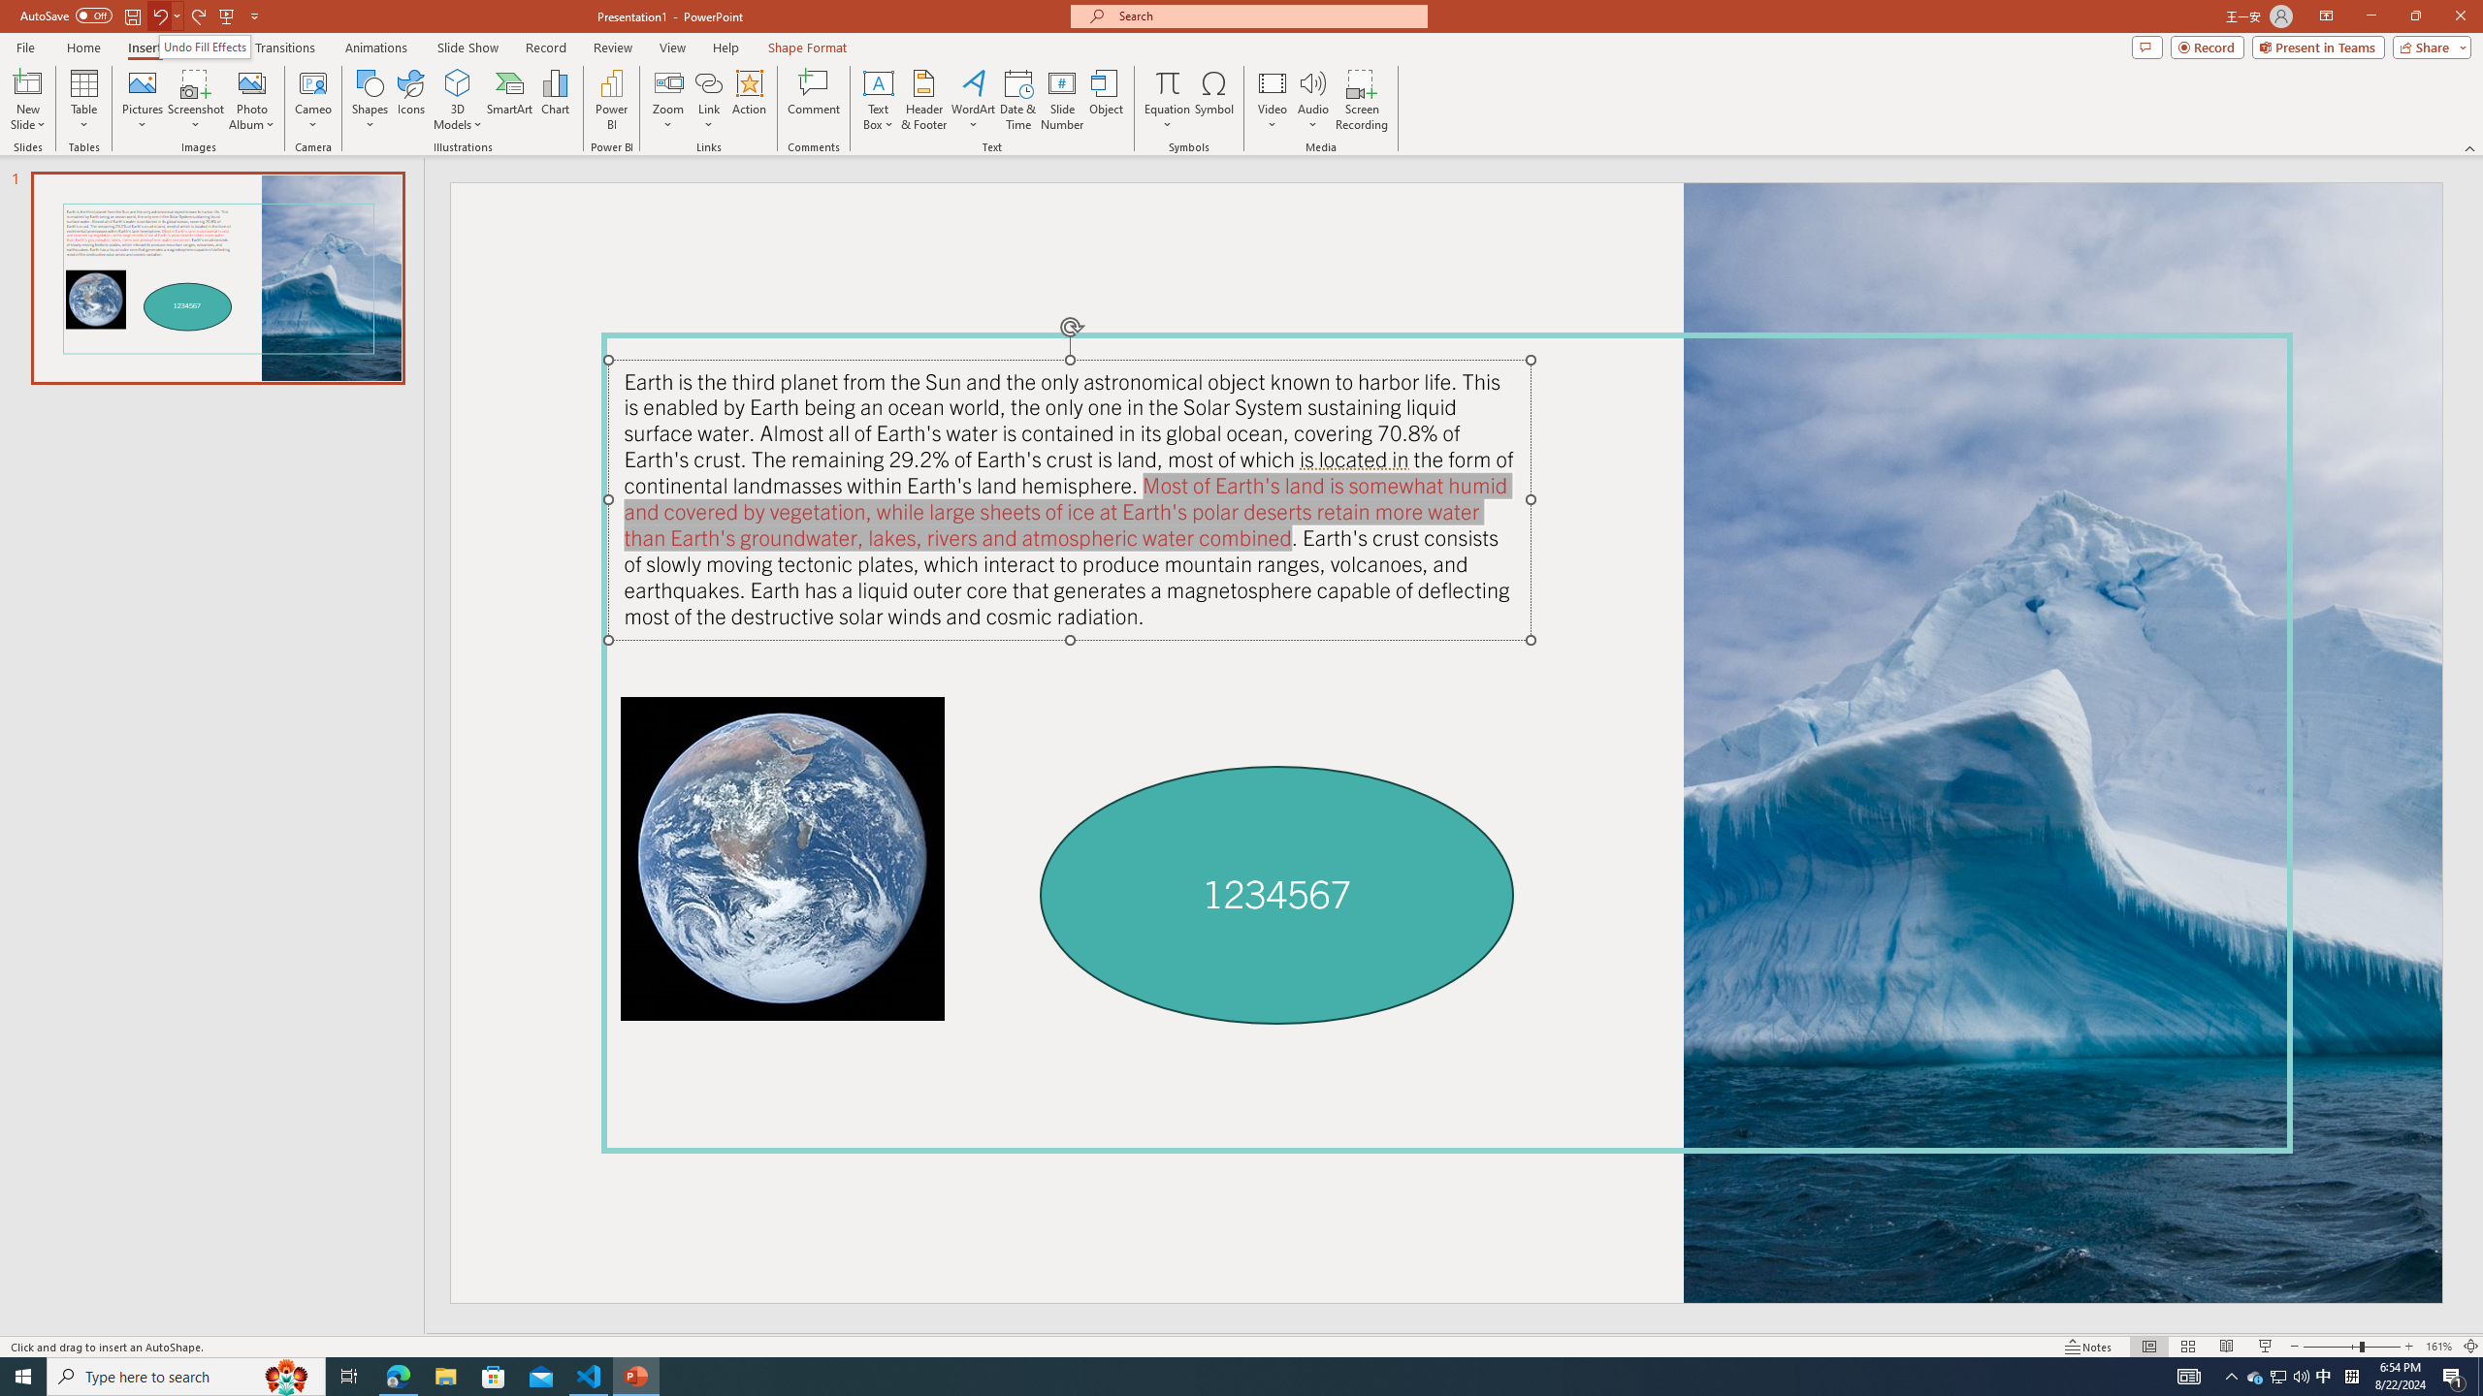 This screenshot has width=2483, height=1396. I want to click on Chart..., so click(555, 100).